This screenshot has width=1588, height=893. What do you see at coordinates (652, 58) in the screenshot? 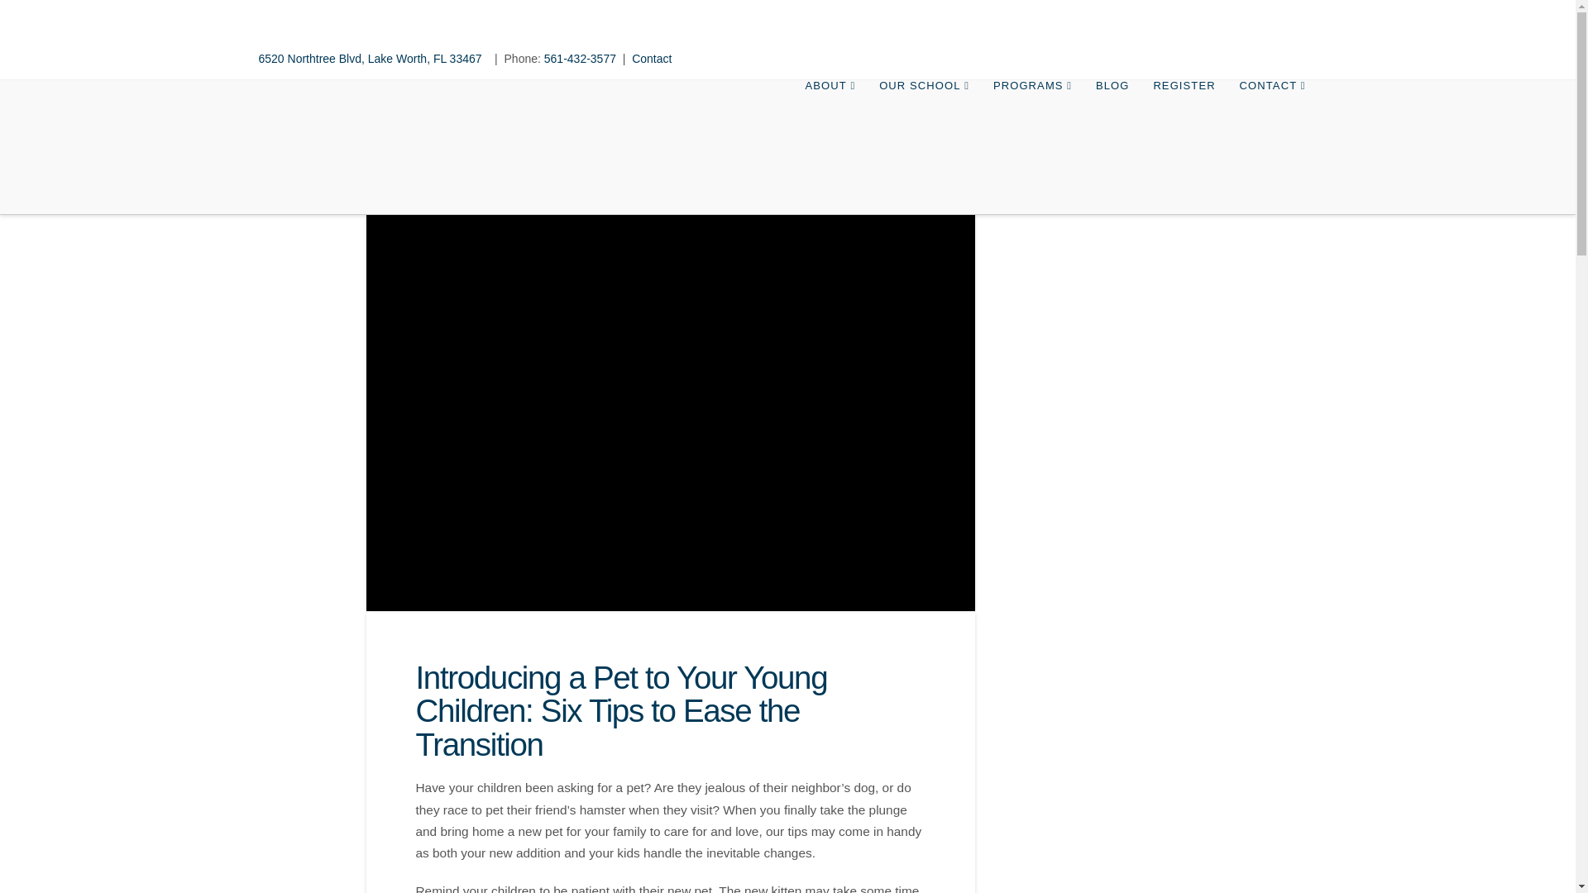
I see `Contact` at bounding box center [652, 58].